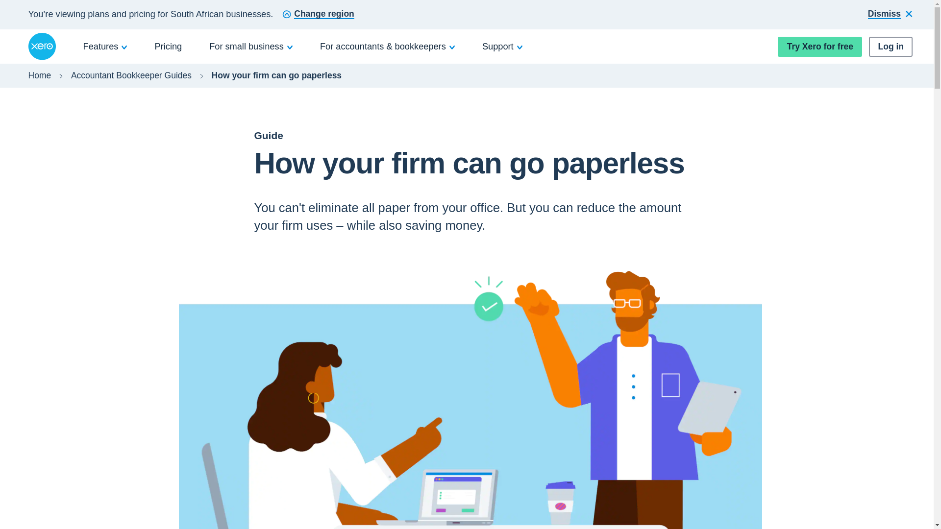 This screenshot has width=941, height=529. Describe the element at coordinates (502, 46) in the screenshot. I see `Support` at that location.